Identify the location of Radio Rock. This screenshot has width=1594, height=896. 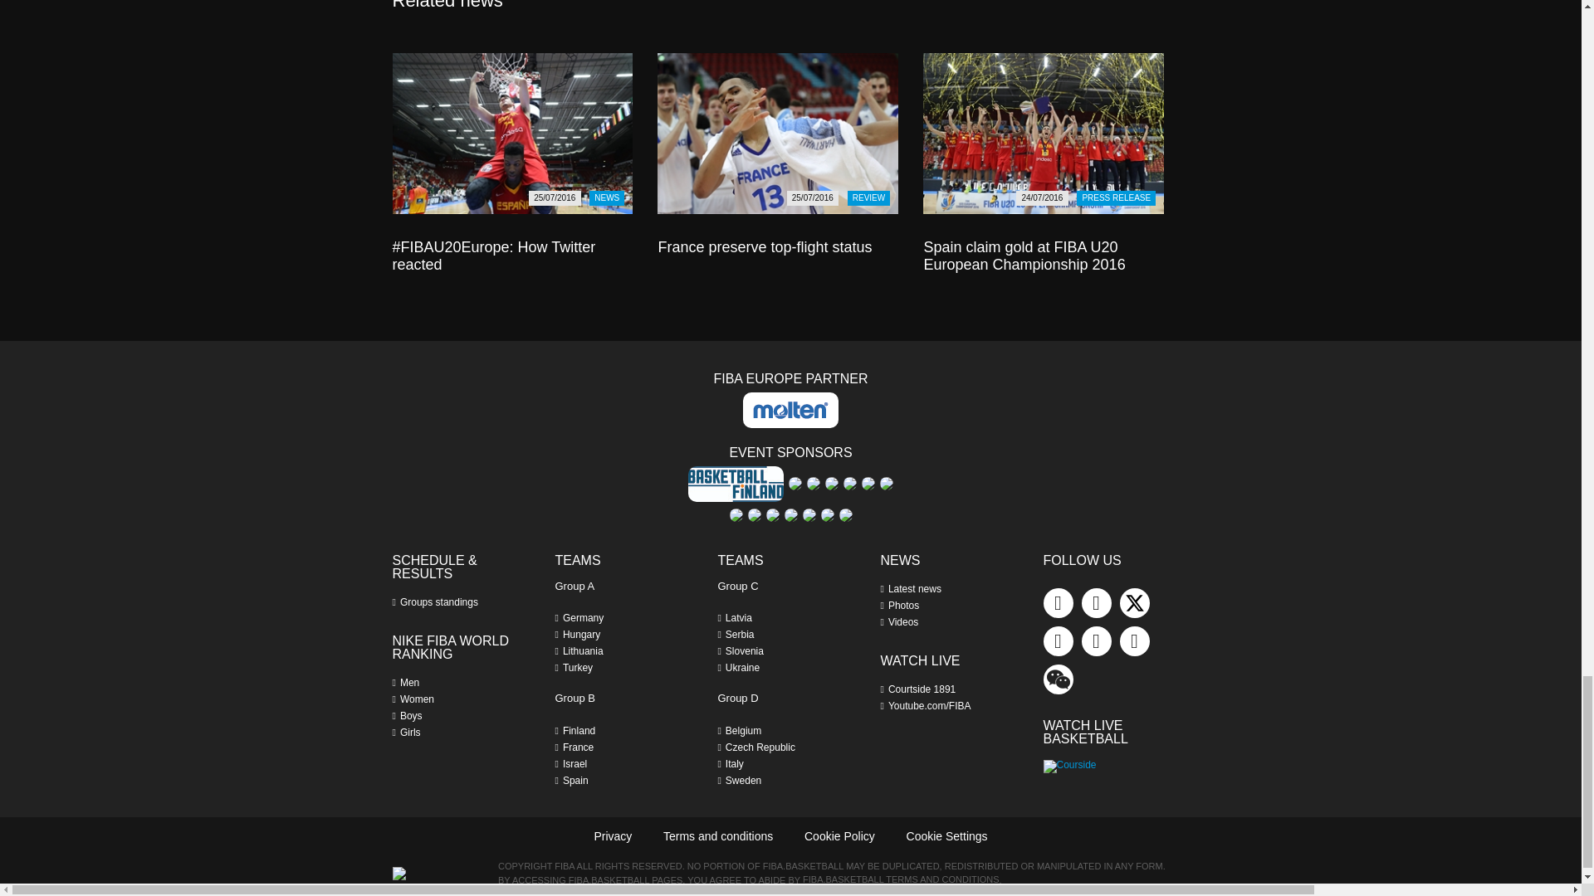
(772, 514).